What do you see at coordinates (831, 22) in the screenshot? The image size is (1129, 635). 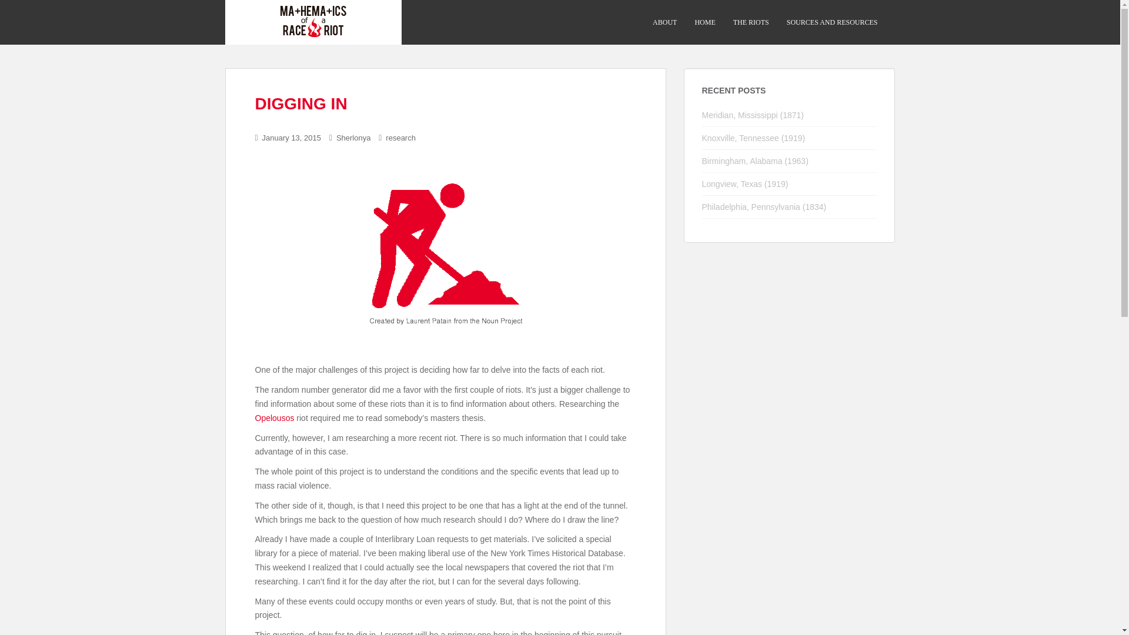 I see `SOURCES AND RESOURCES` at bounding box center [831, 22].